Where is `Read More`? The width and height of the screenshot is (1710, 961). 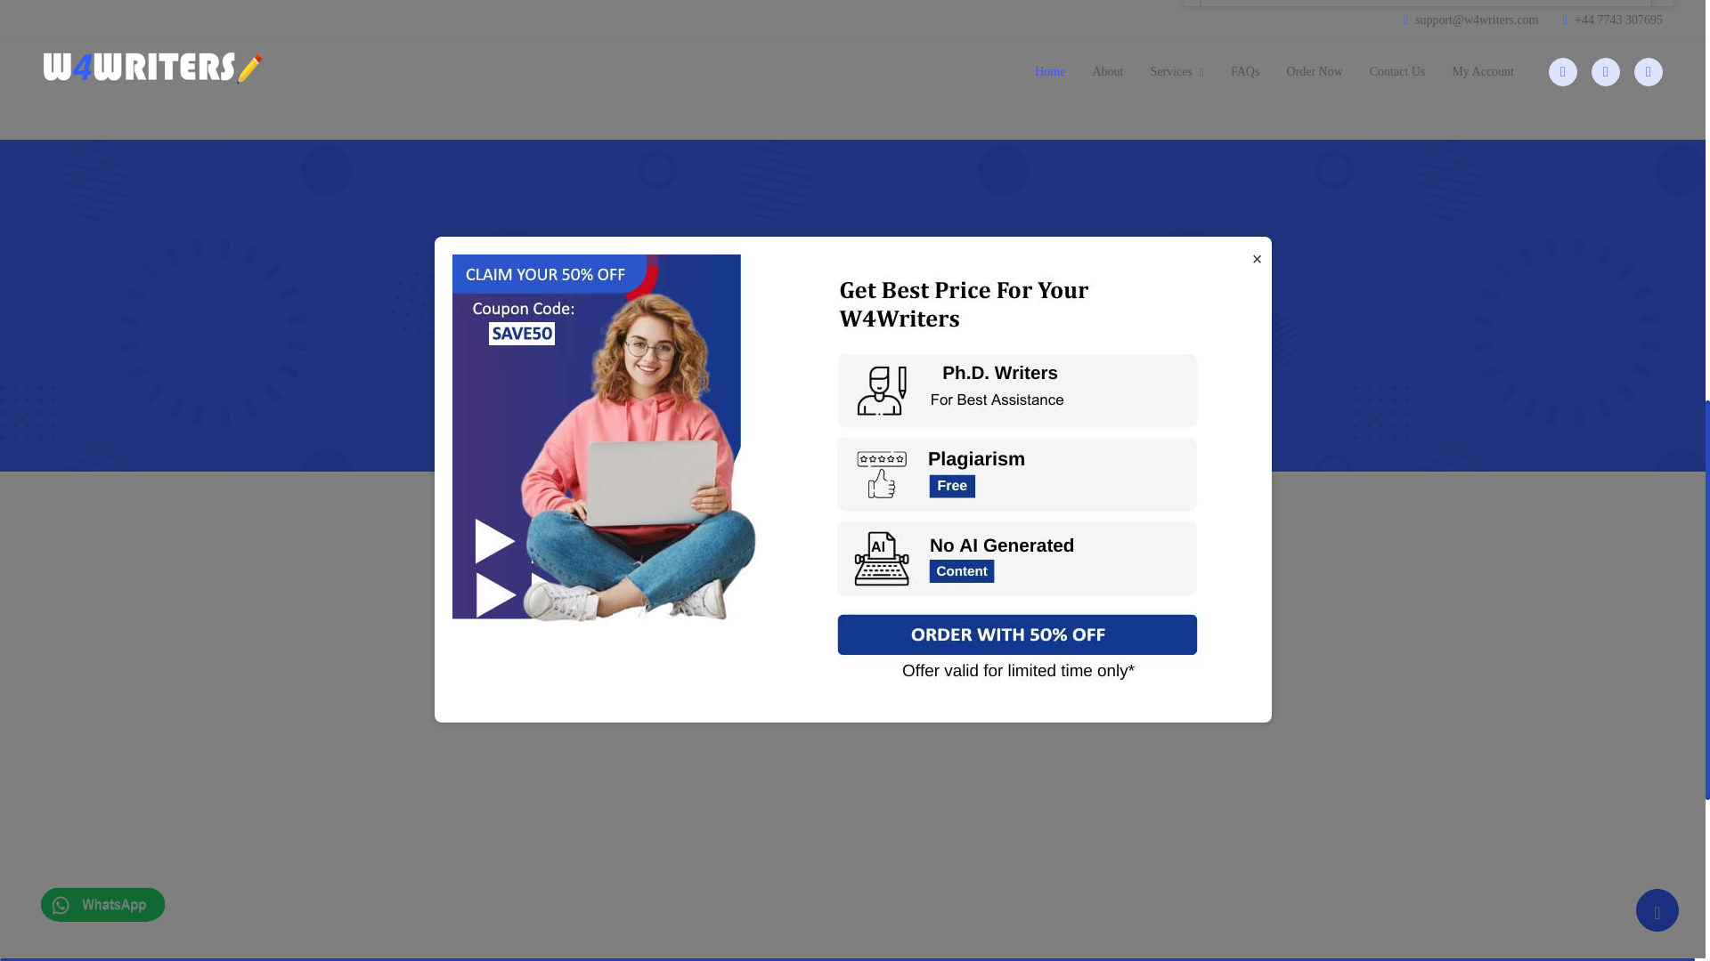 Read More is located at coordinates (1258, 220).